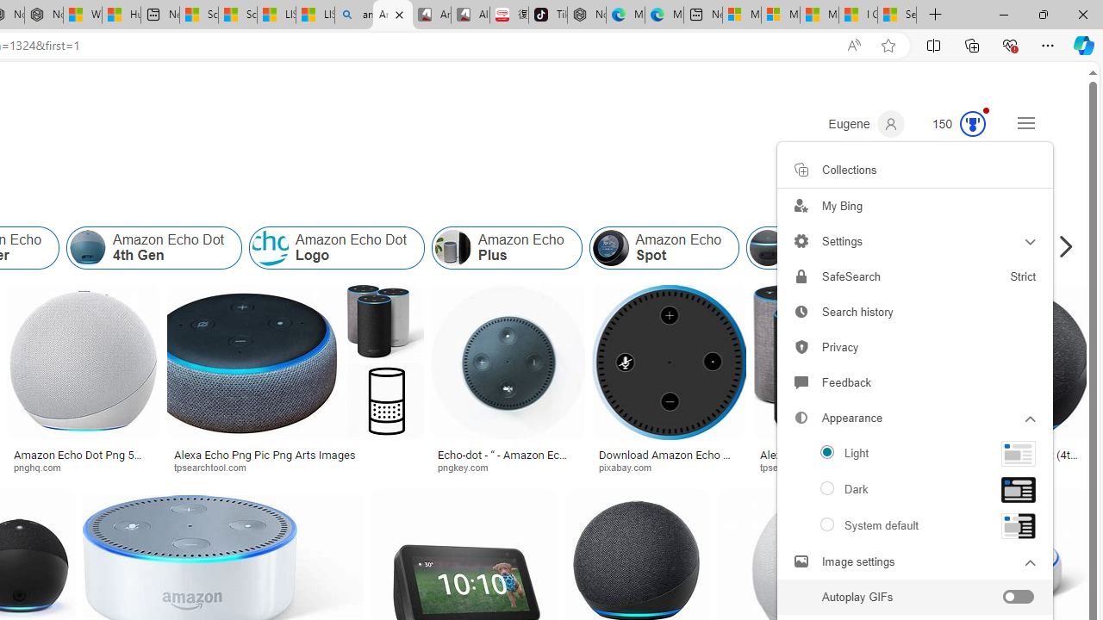 This screenshot has height=620, width=1103. What do you see at coordinates (88, 248) in the screenshot?
I see `Amazon Echo Dot 4th Gen` at bounding box center [88, 248].